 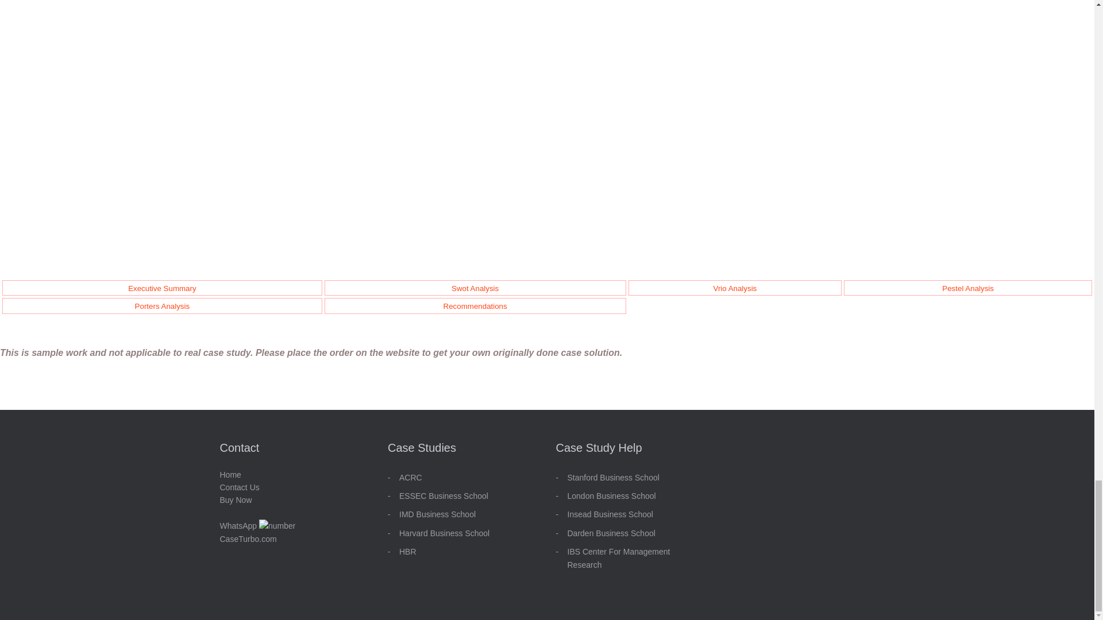 What do you see at coordinates (614, 478) in the screenshot?
I see `Stanford Business School` at bounding box center [614, 478].